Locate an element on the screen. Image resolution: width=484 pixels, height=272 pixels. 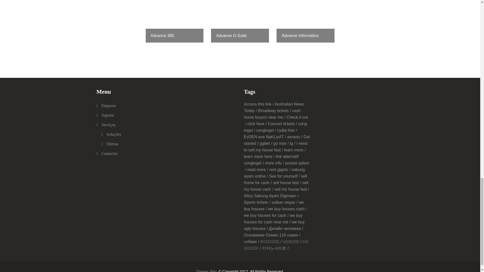
Illdy is located at coordinates (213, 270).